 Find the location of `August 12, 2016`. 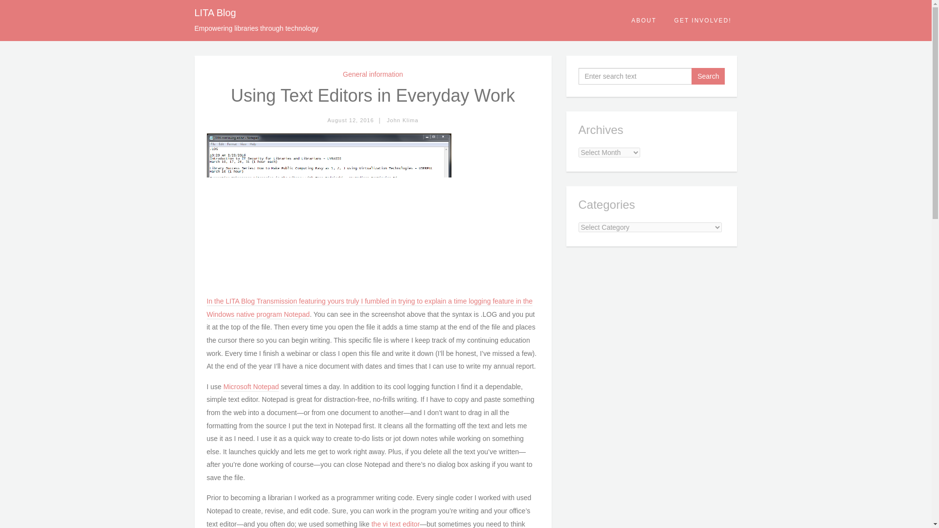

August 12, 2016 is located at coordinates (350, 120).